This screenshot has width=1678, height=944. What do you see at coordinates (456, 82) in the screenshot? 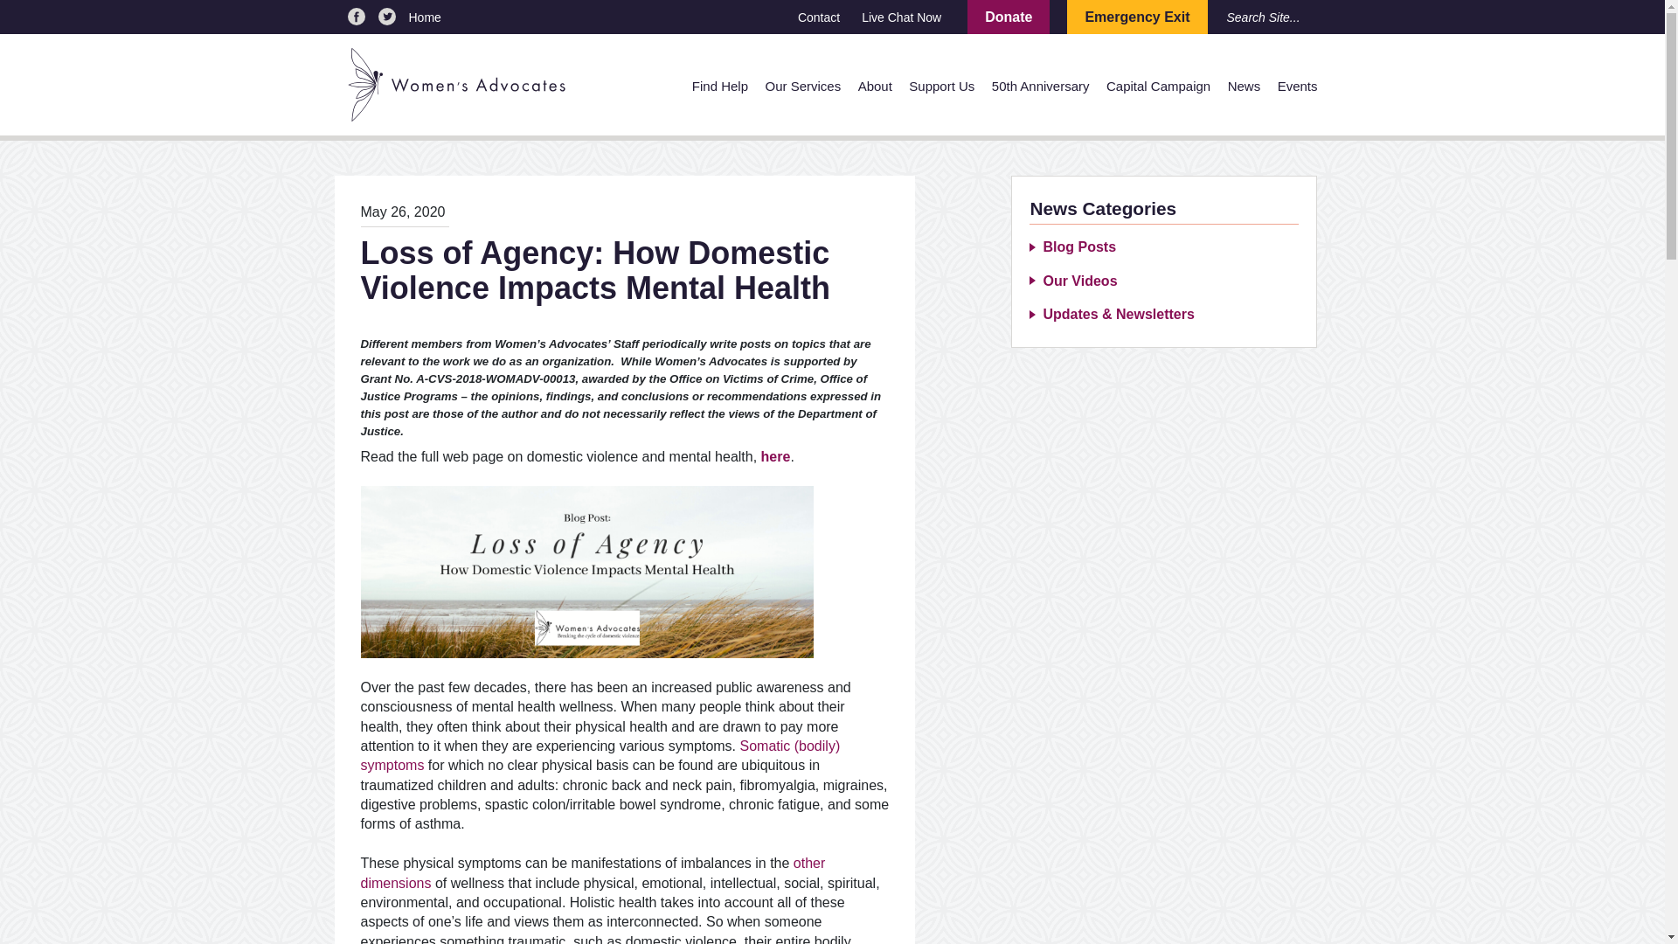
I see `Women's Advocates` at bounding box center [456, 82].